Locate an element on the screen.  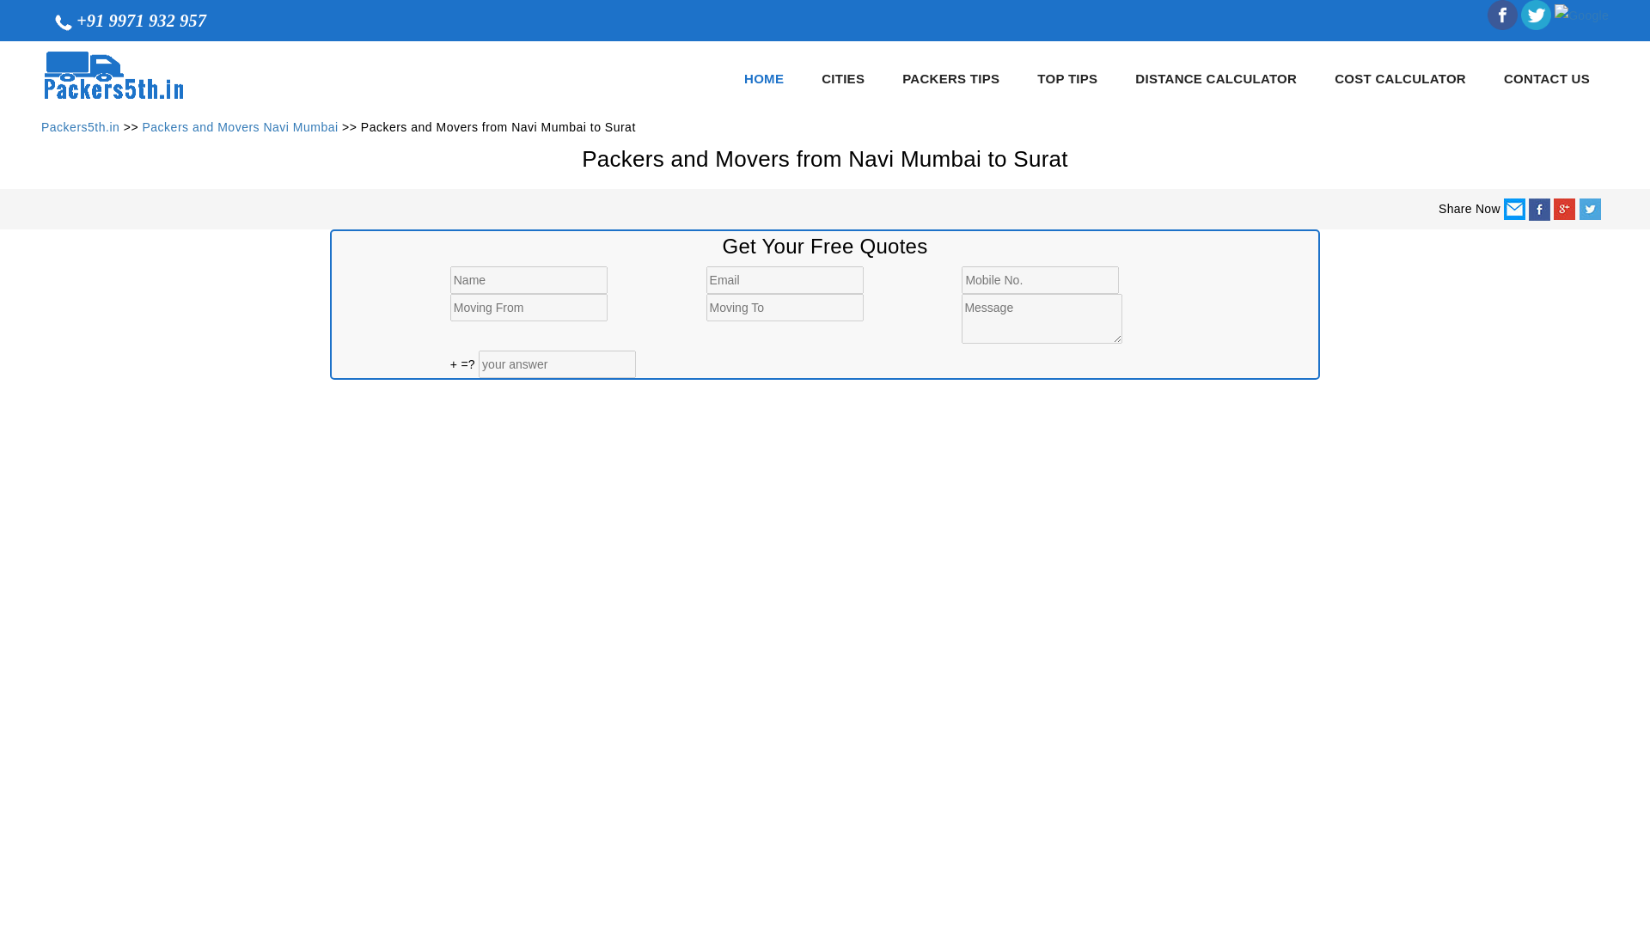
DISTANCE CALCULATOR is located at coordinates (1215, 77).